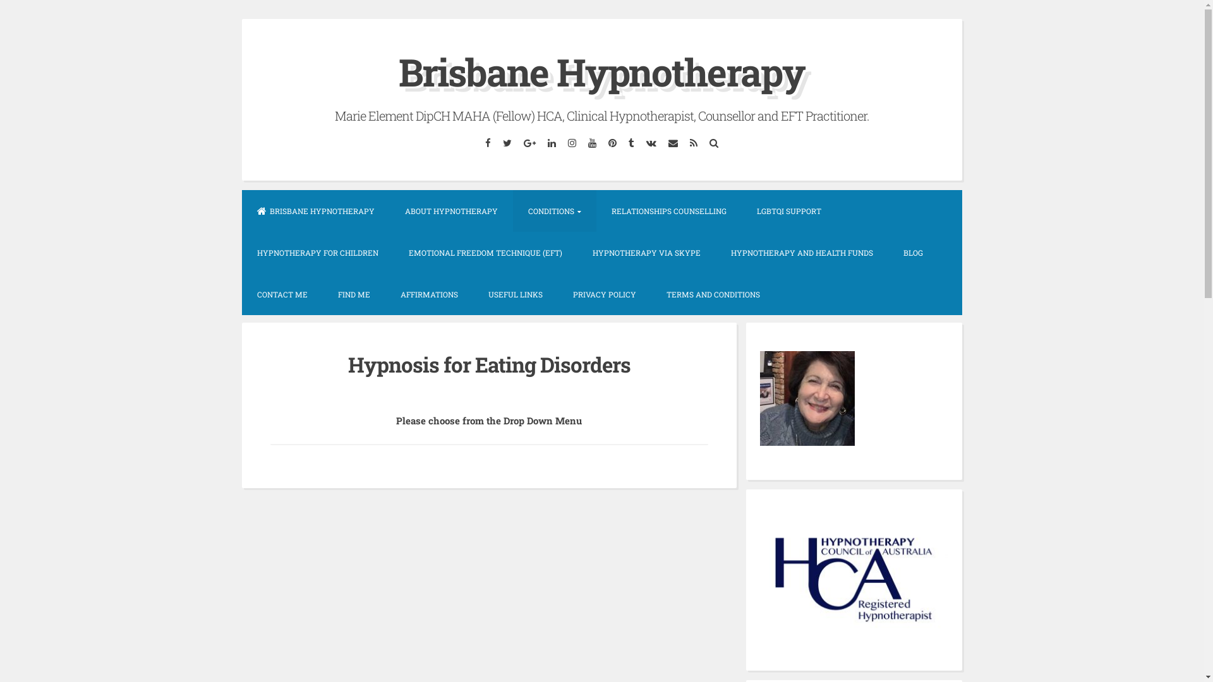  Describe the element at coordinates (572, 143) in the screenshot. I see `Instagram` at that location.